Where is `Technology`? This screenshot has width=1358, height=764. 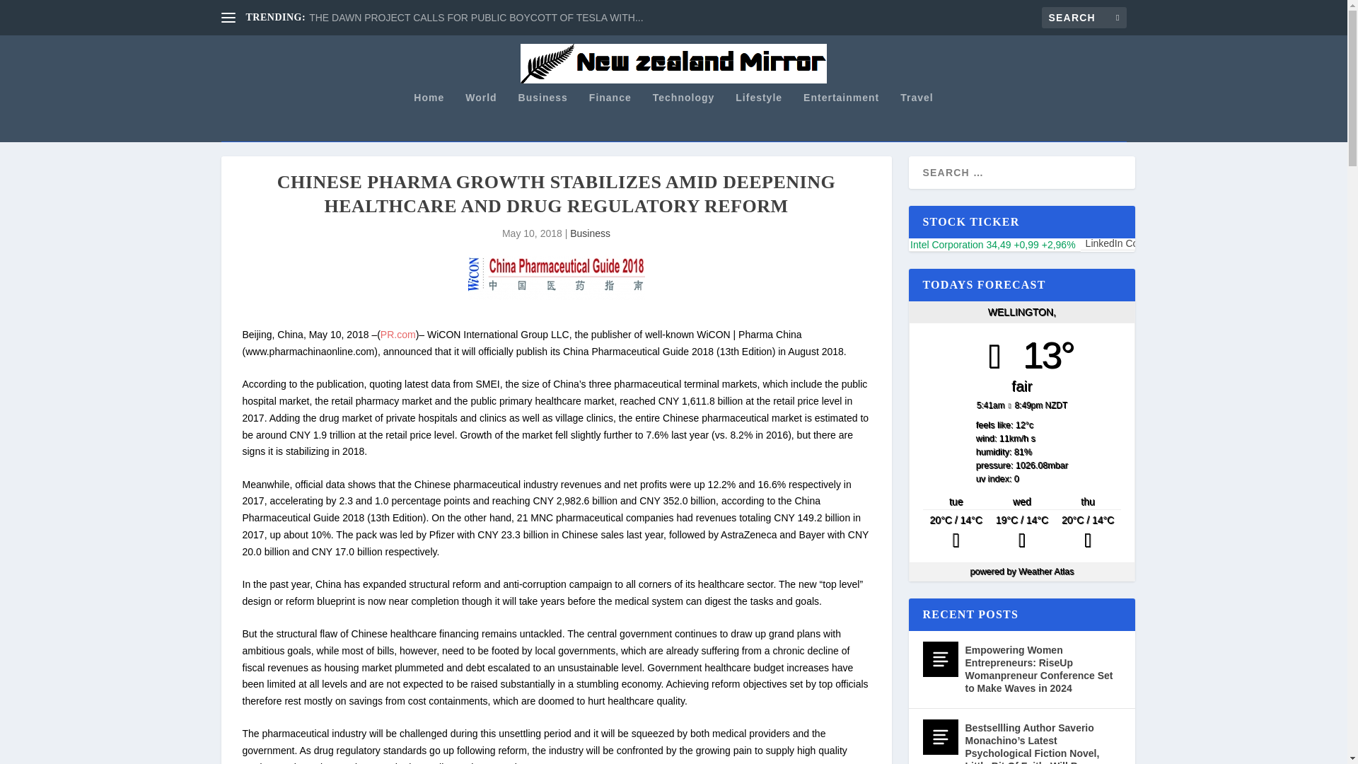
Technology is located at coordinates (684, 116).